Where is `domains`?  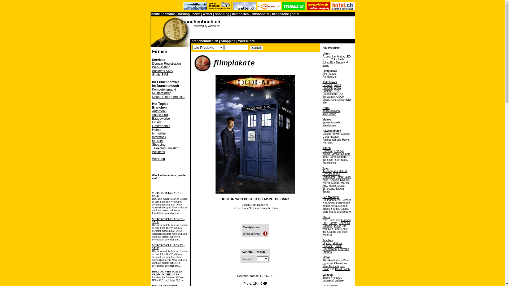 domains is located at coordinates (169, 14).